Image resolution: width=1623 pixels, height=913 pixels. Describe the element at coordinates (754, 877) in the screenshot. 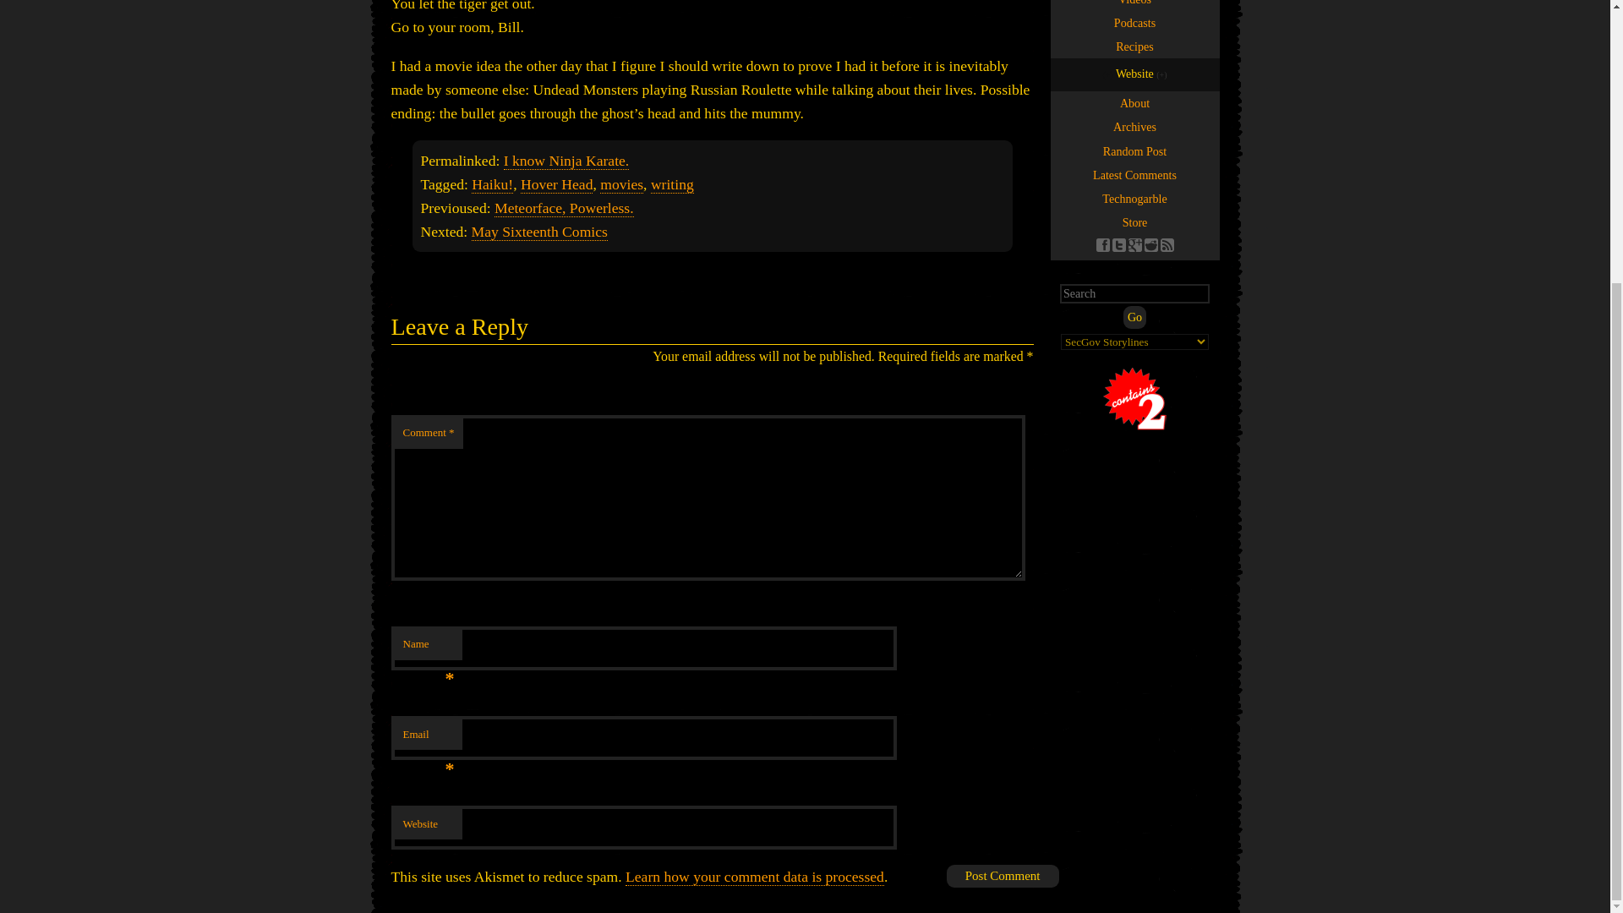

I see `Learn how your comment data is processed` at that location.